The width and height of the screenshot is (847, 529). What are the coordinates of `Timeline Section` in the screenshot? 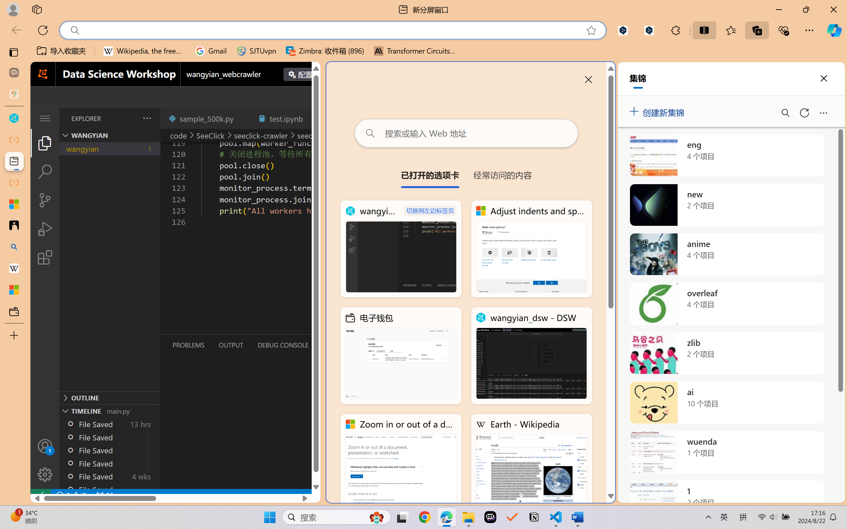 It's located at (110, 411).